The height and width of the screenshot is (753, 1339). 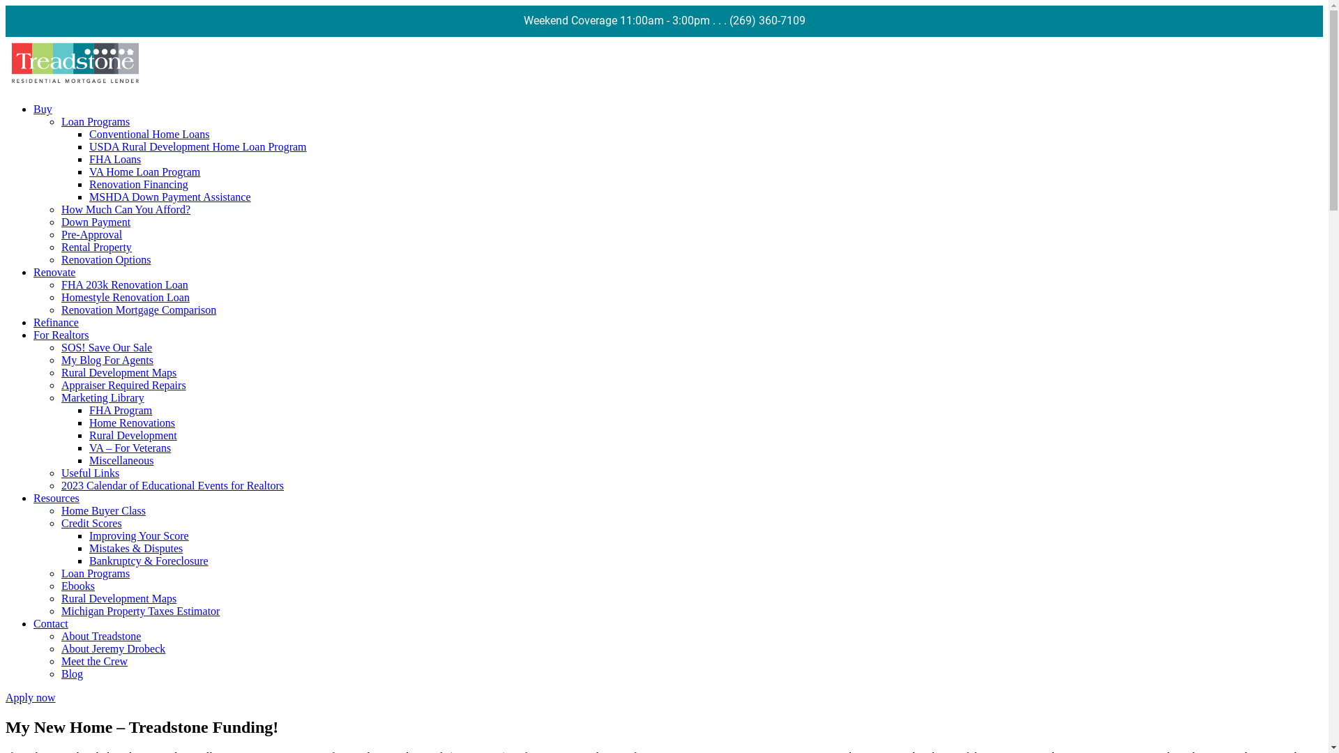 What do you see at coordinates (115, 159) in the screenshot?
I see `FHA Loans` at bounding box center [115, 159].